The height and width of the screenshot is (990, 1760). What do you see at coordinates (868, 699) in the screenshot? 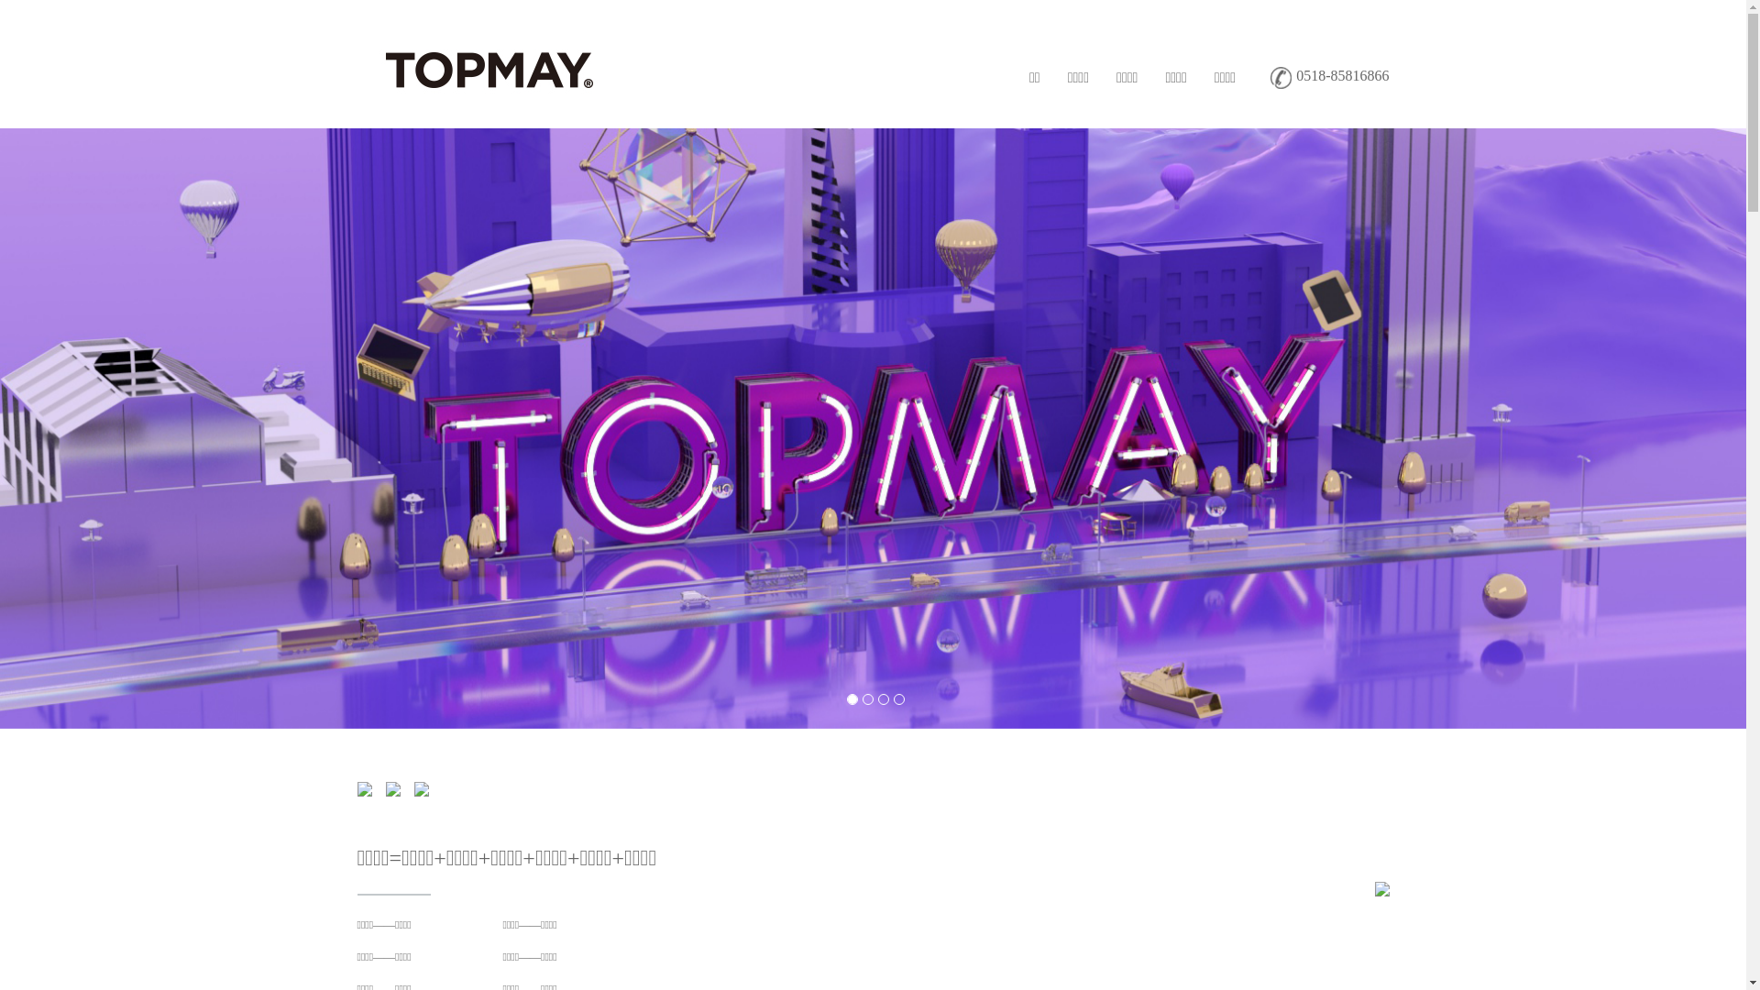
I see `2` at bounding box center [868, 699].